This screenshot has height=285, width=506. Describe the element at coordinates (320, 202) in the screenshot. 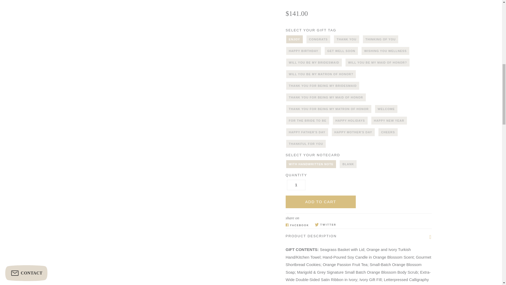

I see `Add to Cart` at that location.